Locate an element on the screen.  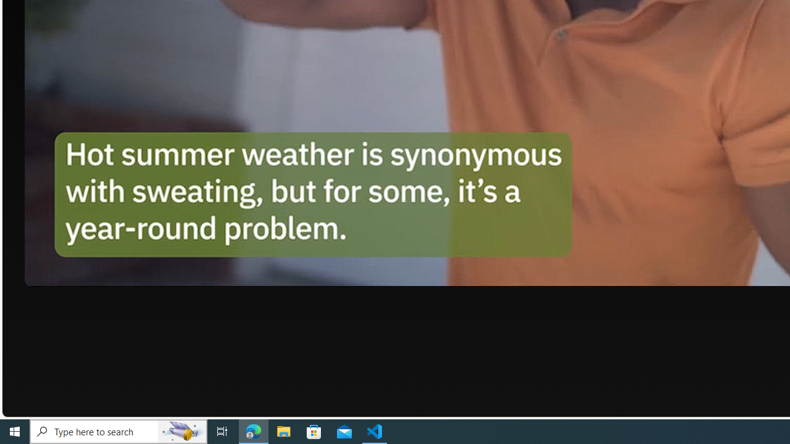
Pause is located at coordinates (43, 273).